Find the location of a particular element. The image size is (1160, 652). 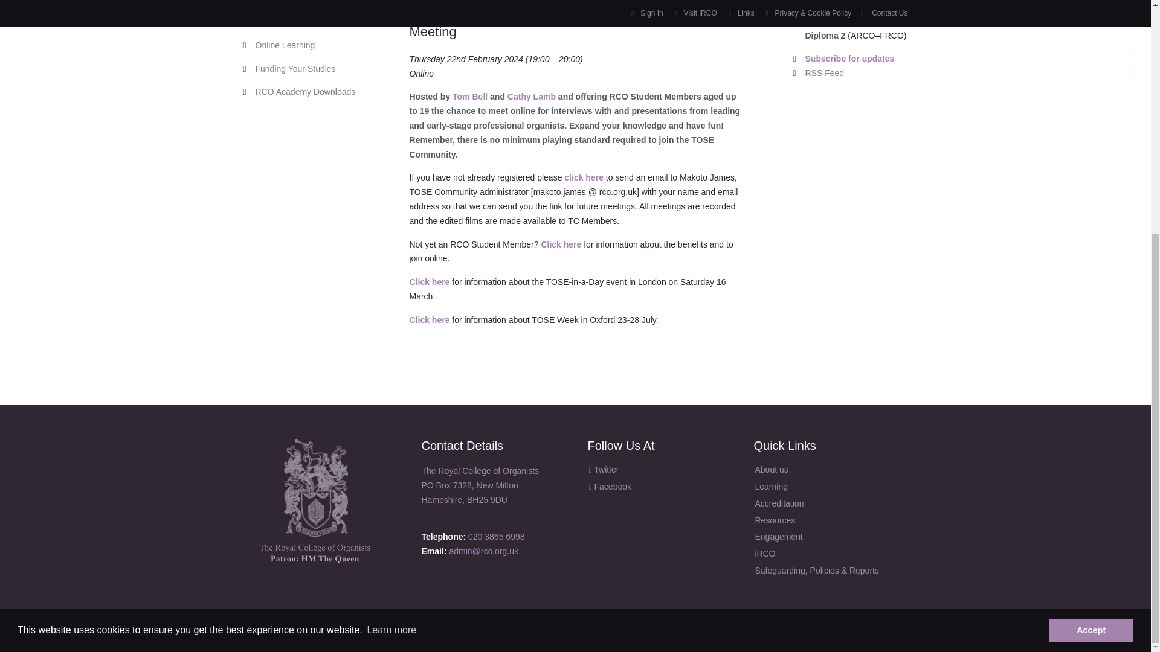

Cathy Lamb is located at coordinates (532, 97).